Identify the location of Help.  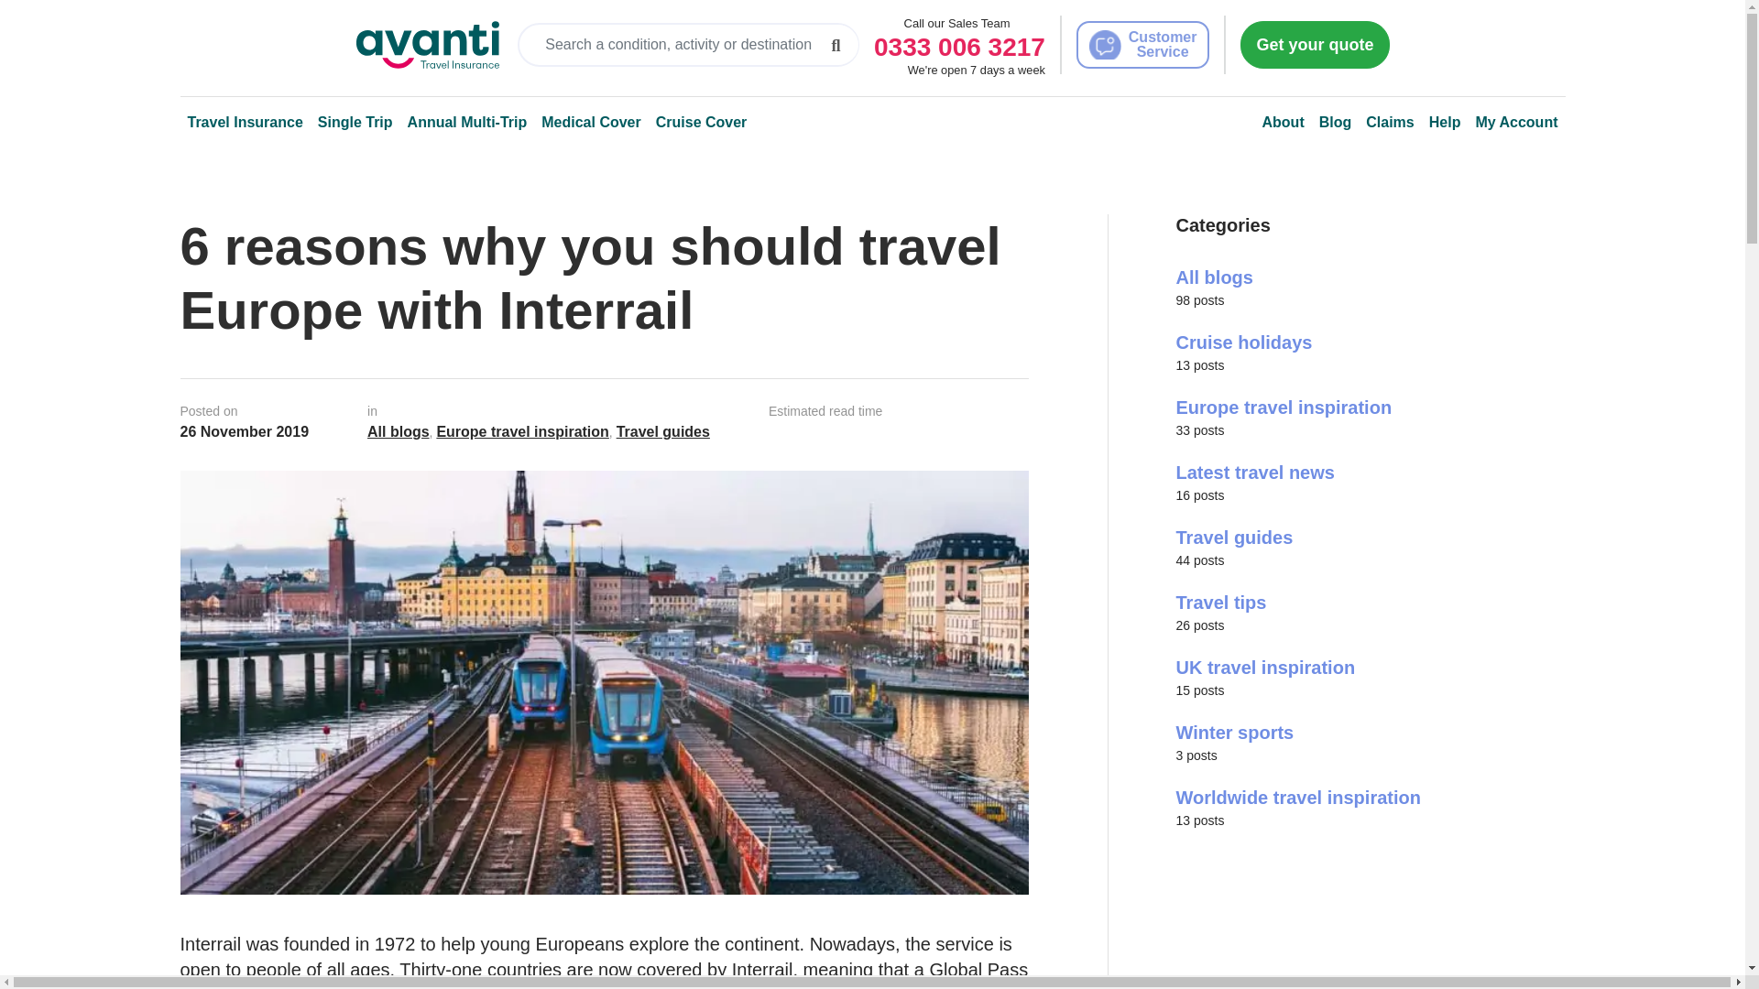
(1445, 123).